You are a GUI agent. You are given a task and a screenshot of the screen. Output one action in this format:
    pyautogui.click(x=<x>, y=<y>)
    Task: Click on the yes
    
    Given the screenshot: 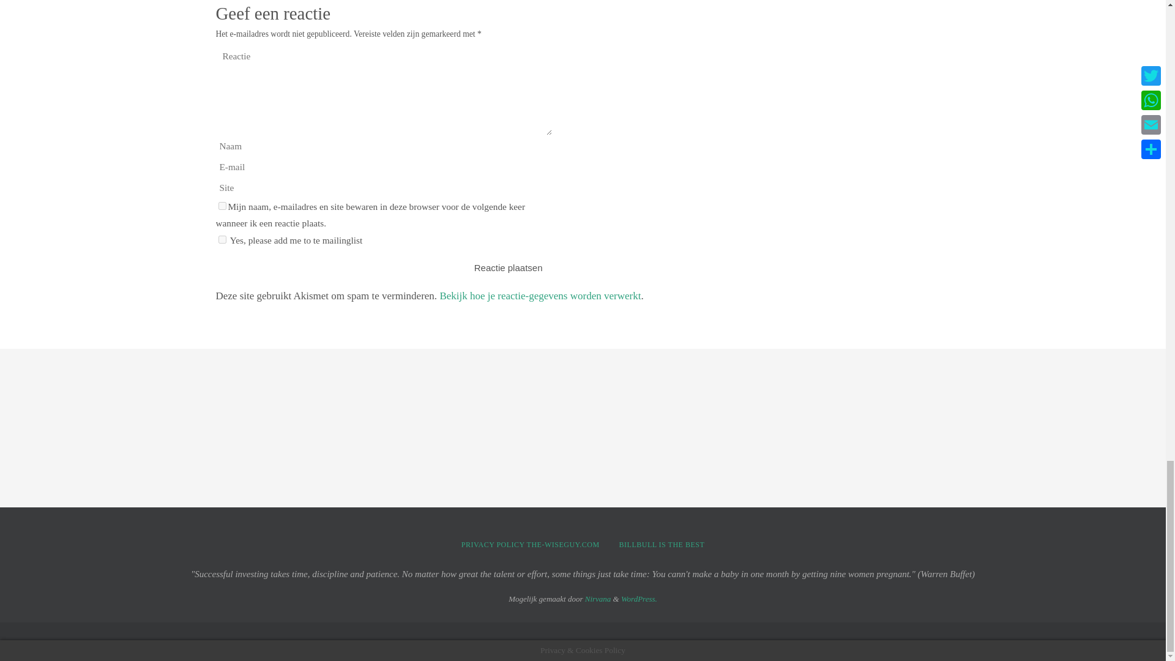 What is the action you would take?
    pyautogui.click(x=222, y=206)
    